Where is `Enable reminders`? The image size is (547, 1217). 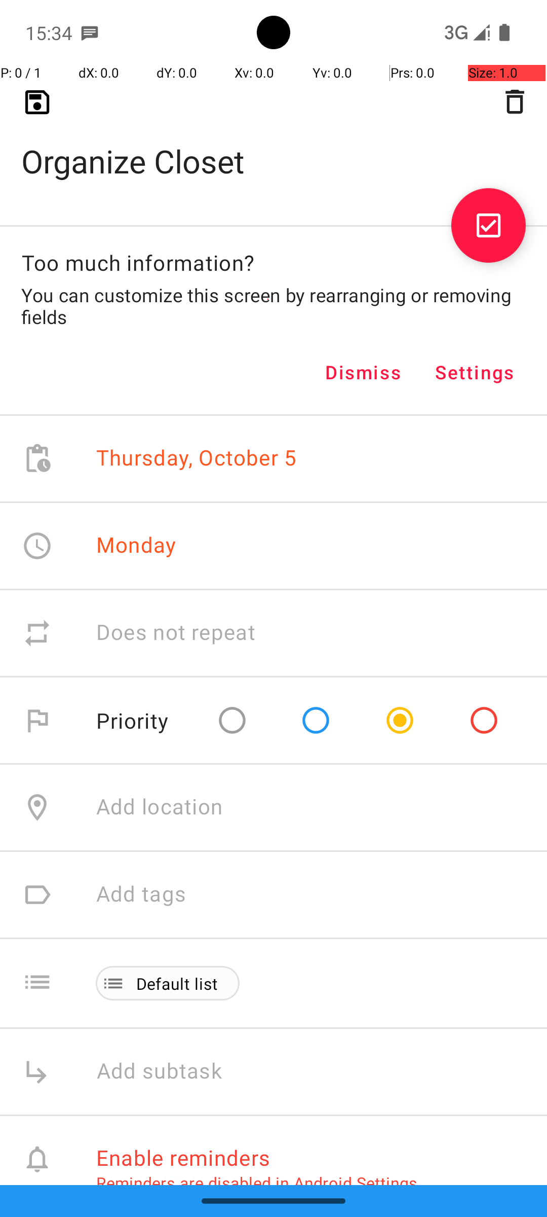 Enable reminders is located at coordinates (183, 1157).